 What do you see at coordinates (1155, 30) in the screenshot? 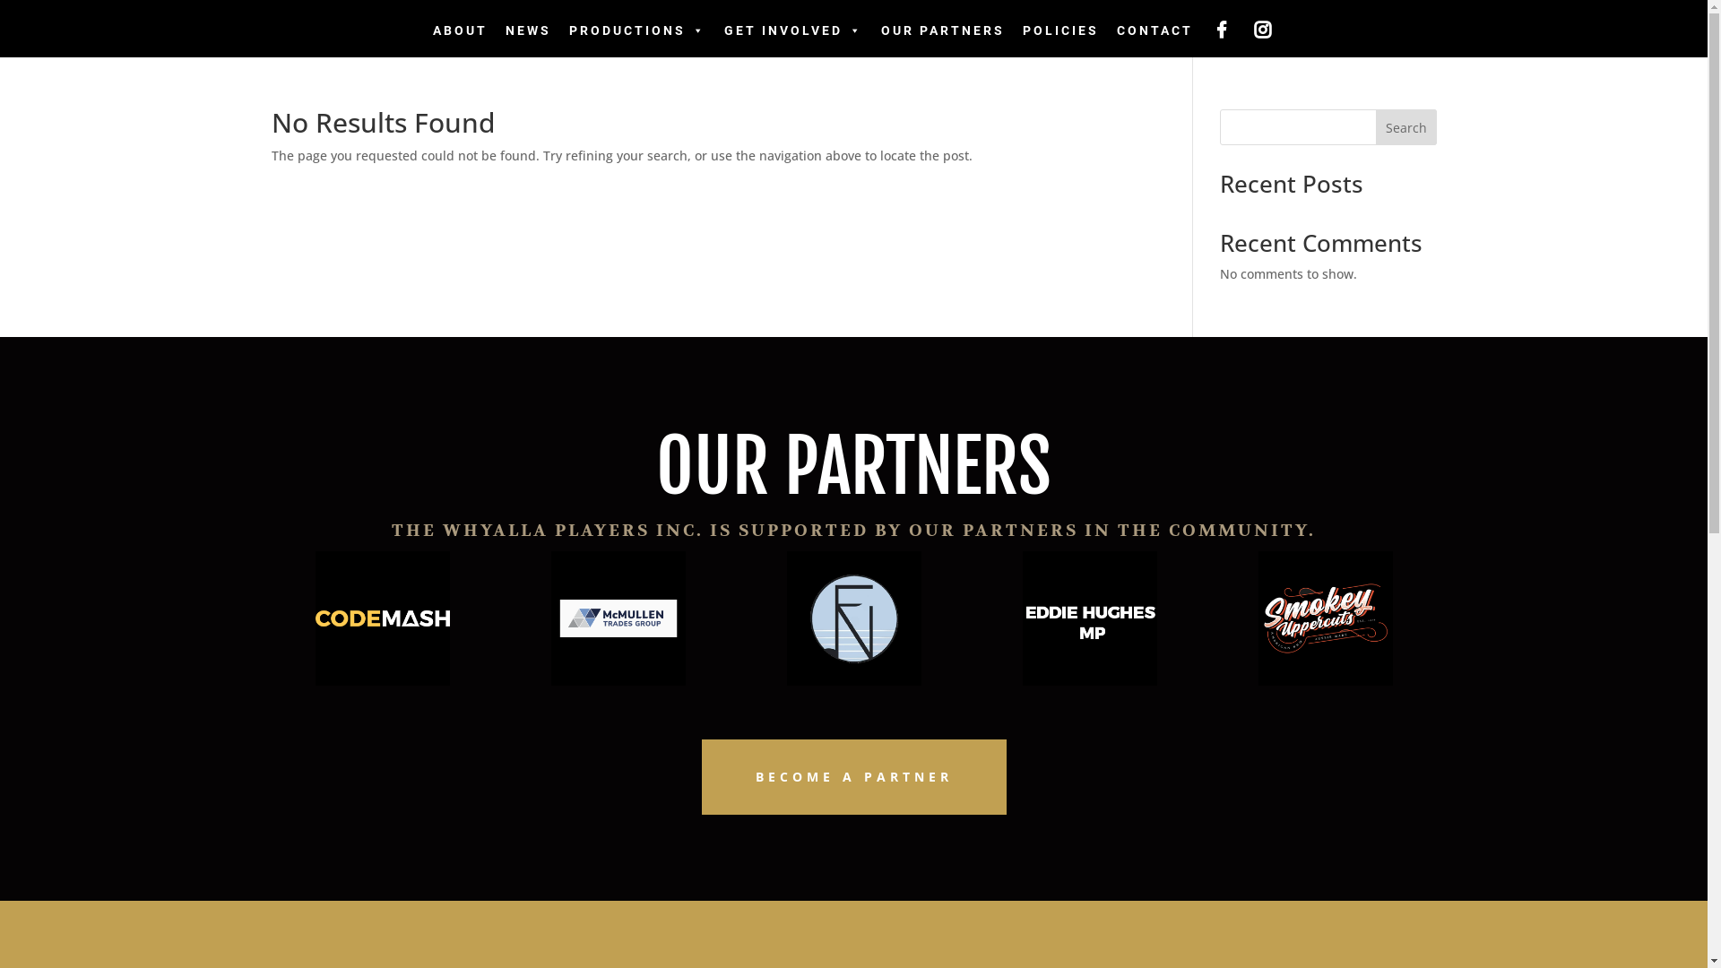
I see `CONTACT` at bounding box center [1155, 30].